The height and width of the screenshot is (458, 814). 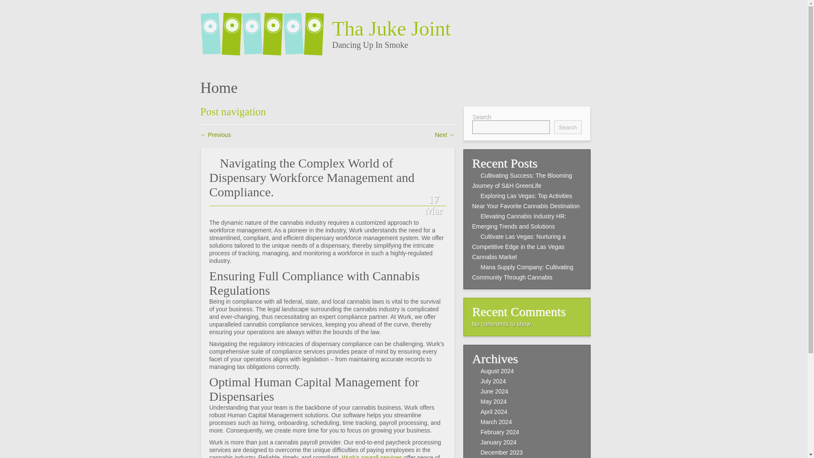 What do you see at coordinates (499, 442) in the screenshot?
I see `January 2024` at bounding box center [499, 442].